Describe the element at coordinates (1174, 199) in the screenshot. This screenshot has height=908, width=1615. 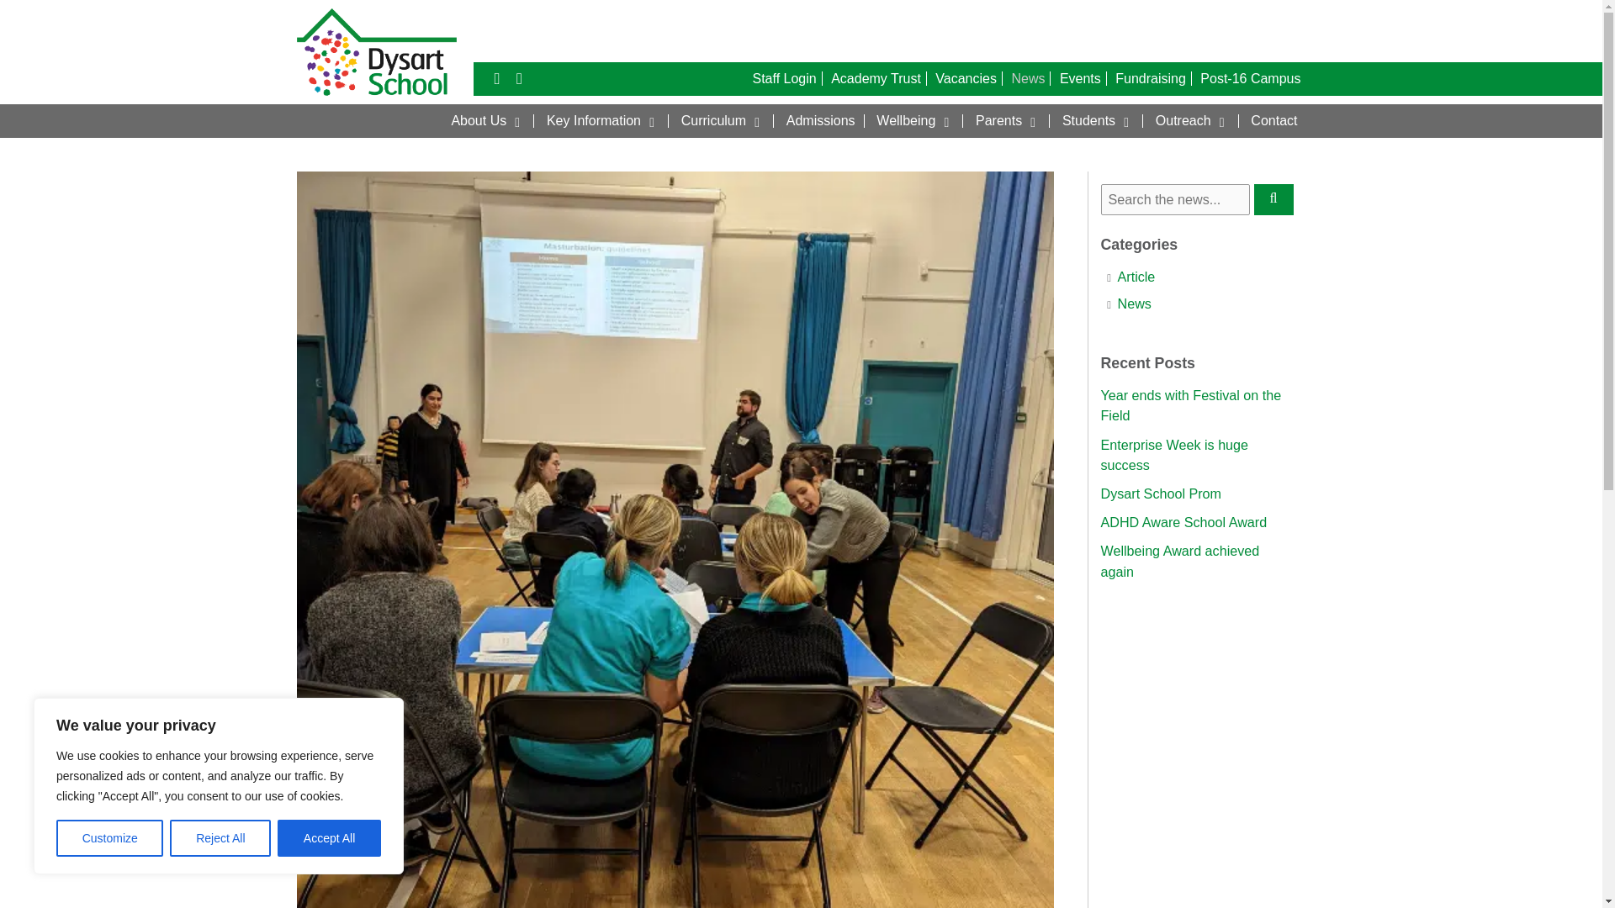
I see `Search for:` at that location.